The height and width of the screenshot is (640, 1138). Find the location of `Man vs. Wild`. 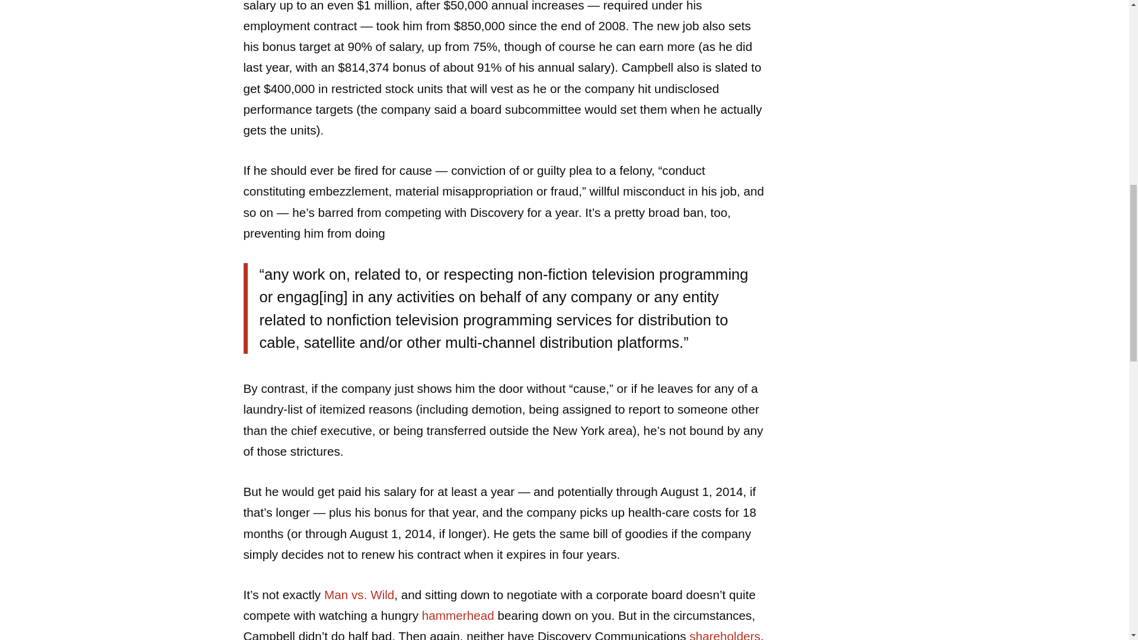

Man vs. Wild is located at coordinates (359, 595).